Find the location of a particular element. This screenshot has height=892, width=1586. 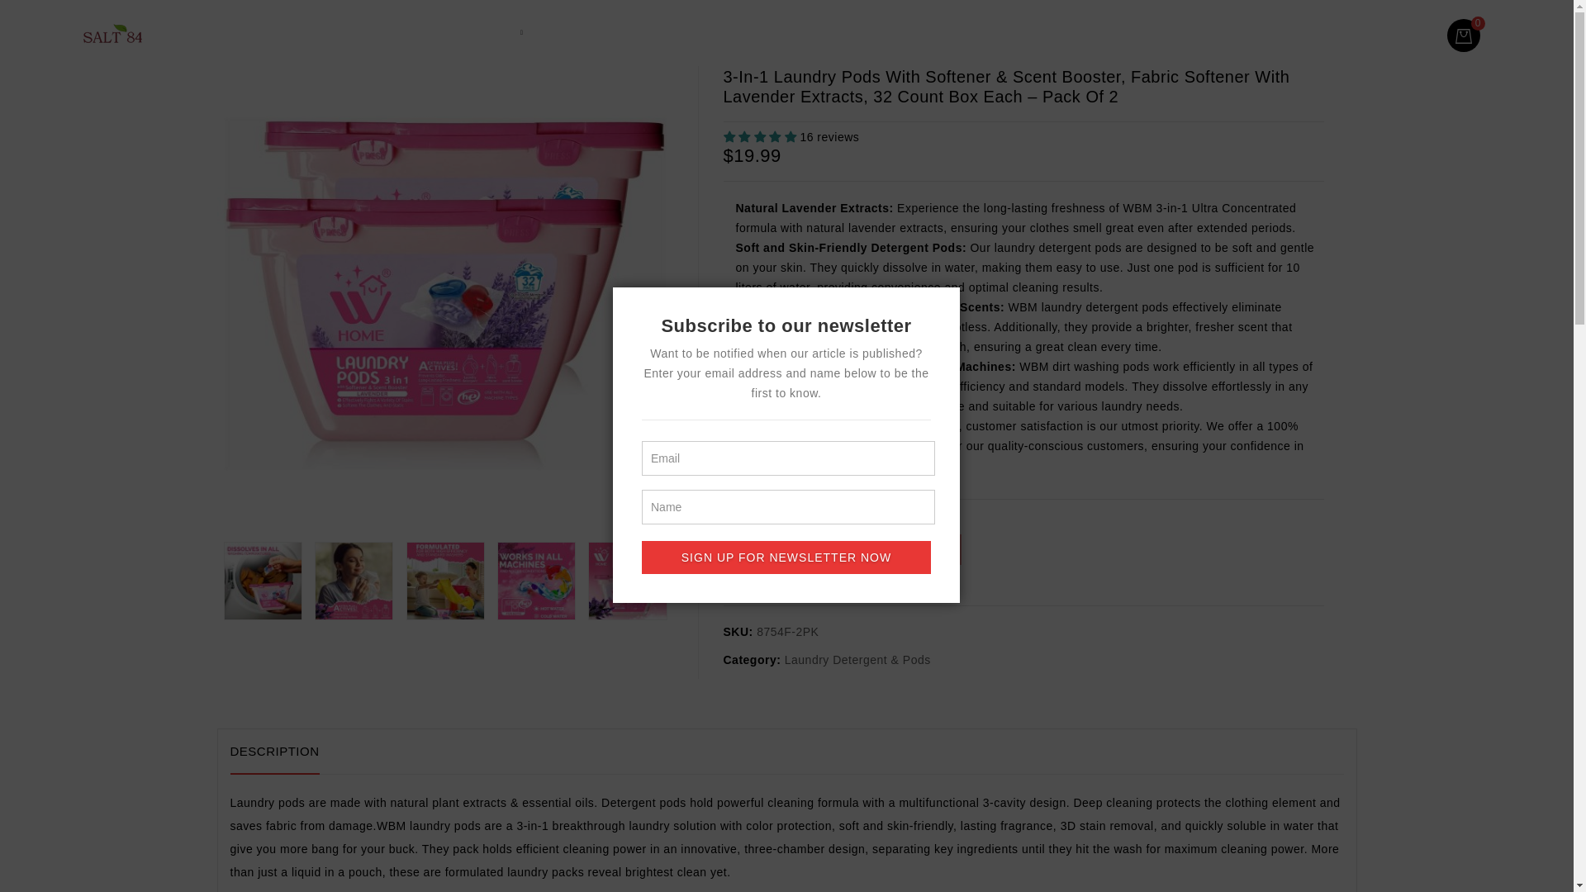

Home is located at coordinates (383, 33).